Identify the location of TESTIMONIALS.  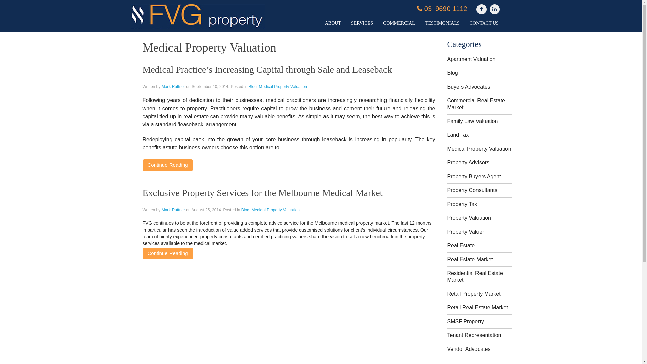
(442, 23).